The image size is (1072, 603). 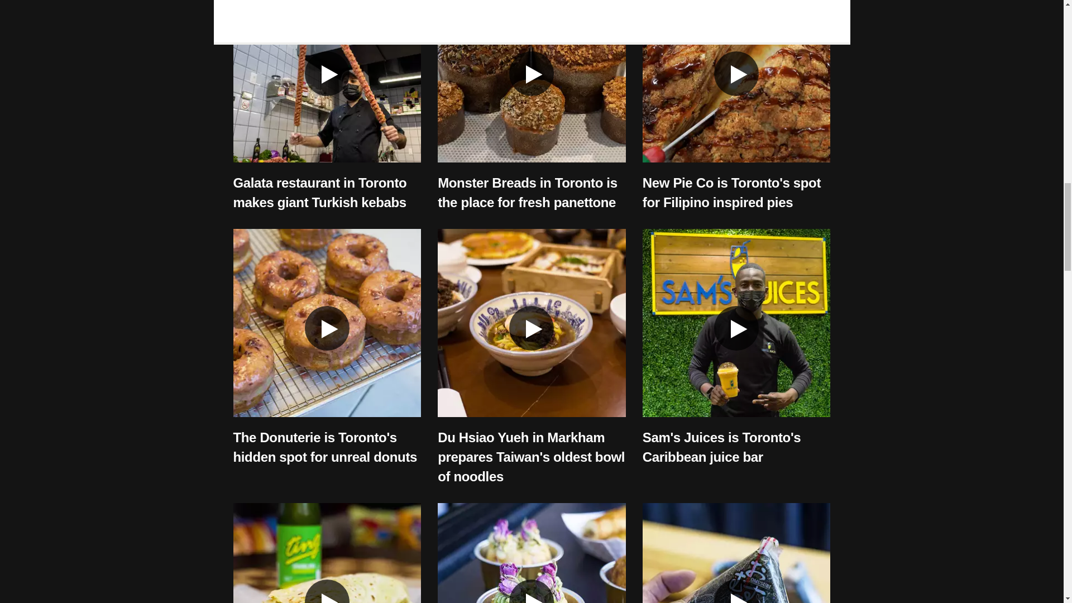 I want to click on New Pie Co is Toronto's spot for Filipino inspired pies, so click(x=731, y=192).